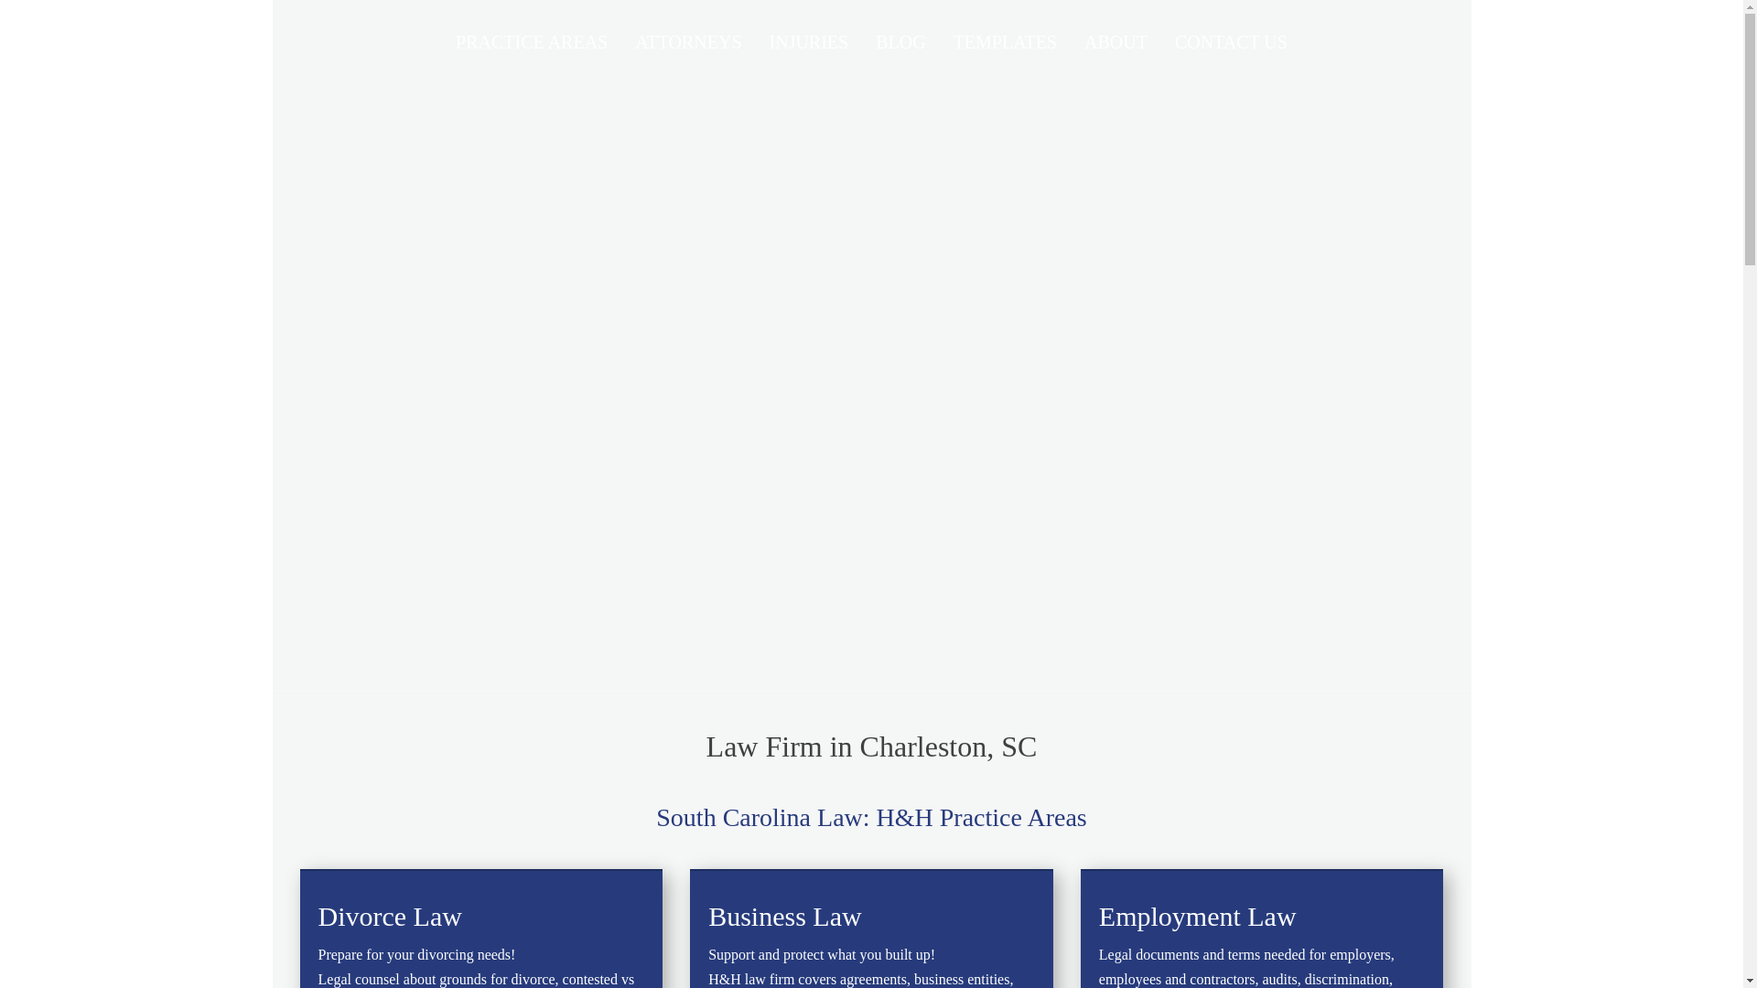 The height and width of the screenshot is (988, 1757). I want to click on BLOG, so click(900, 42).